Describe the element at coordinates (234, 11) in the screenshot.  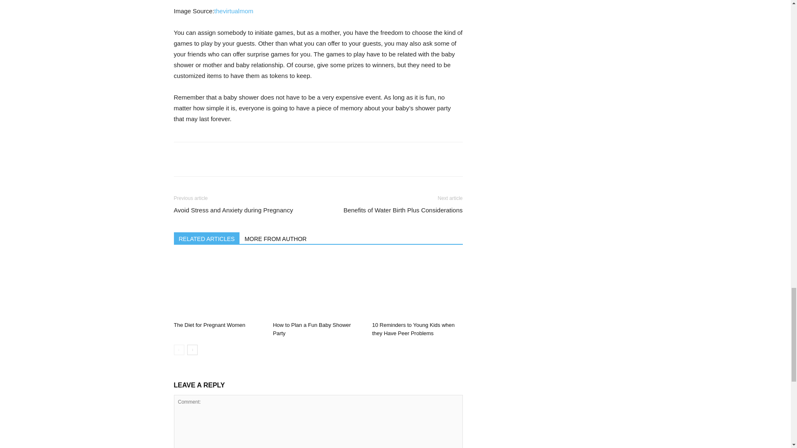
I see `thevirtualmom` at that location.